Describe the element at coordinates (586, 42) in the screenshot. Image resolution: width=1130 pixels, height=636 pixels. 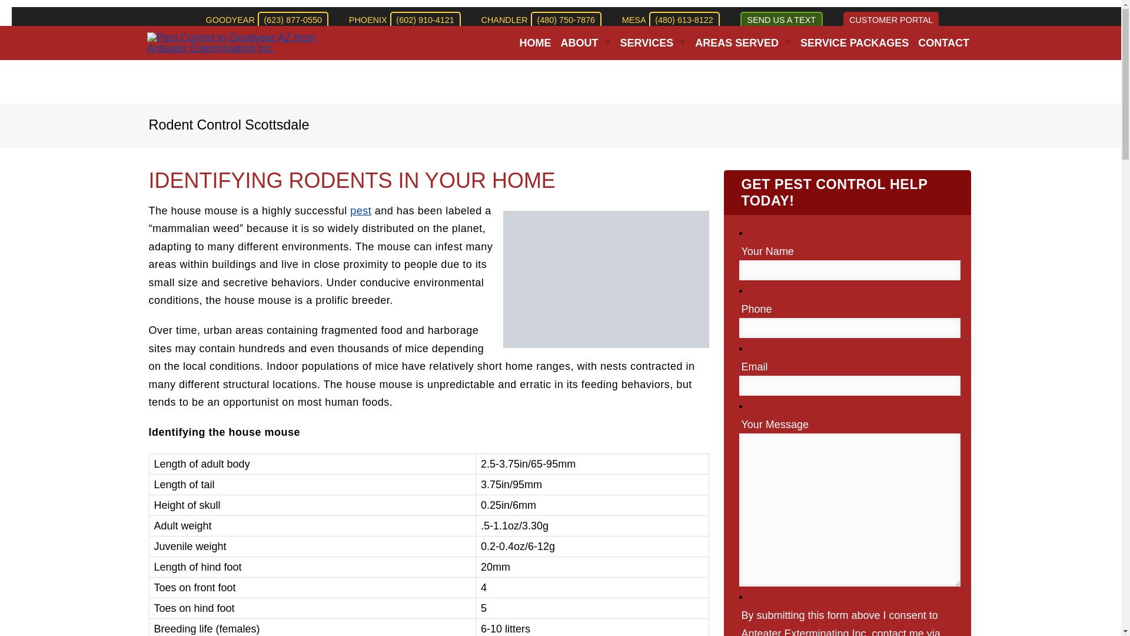
I see `ABOUT` at that location.